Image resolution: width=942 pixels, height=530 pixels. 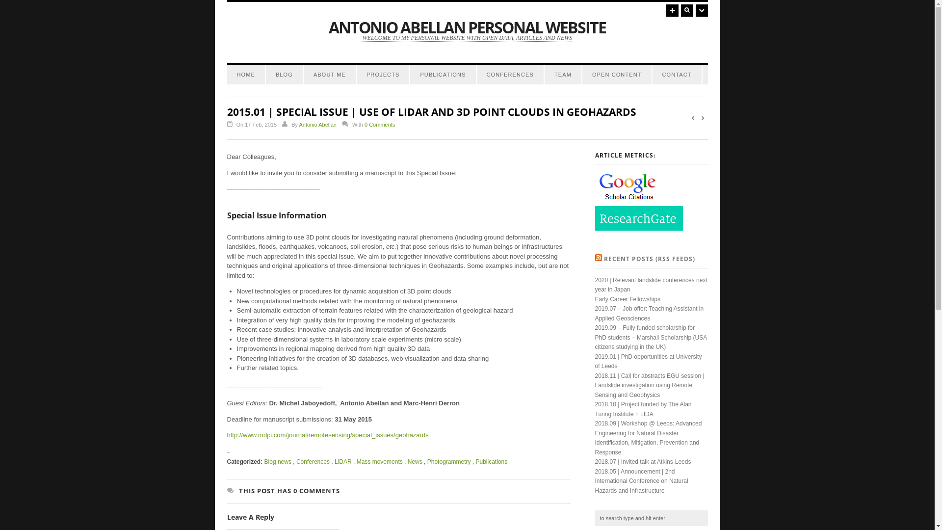 What do you see at coordinates (643, 462) in the screenshot?
I see `2018.07 | Invited talk at Atkins-Leeds` at bounding box center [643, 462].